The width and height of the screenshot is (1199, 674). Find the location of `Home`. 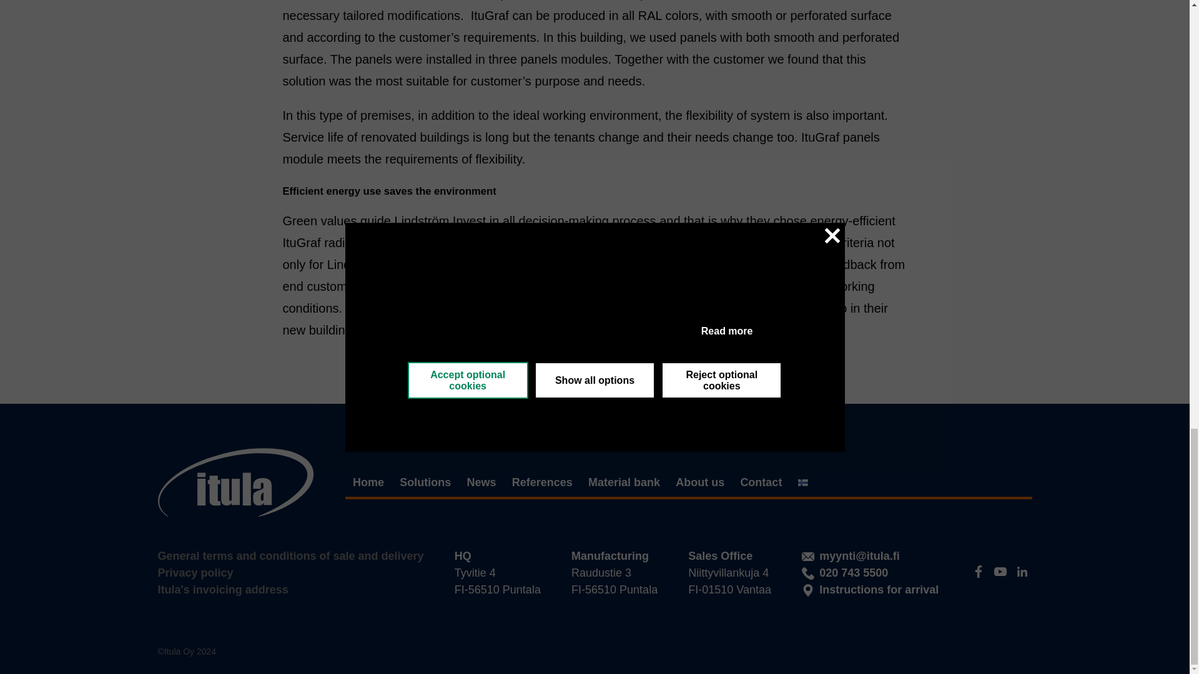

Home is located at coordinates (368, 482).